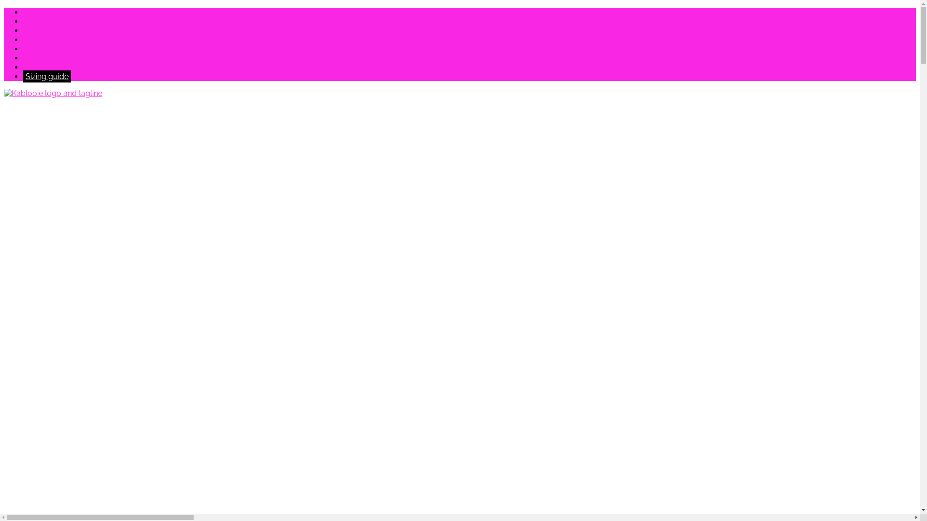 The height and width of the screenshot is (521, 927). I want to click on Home, so click(34, 13).